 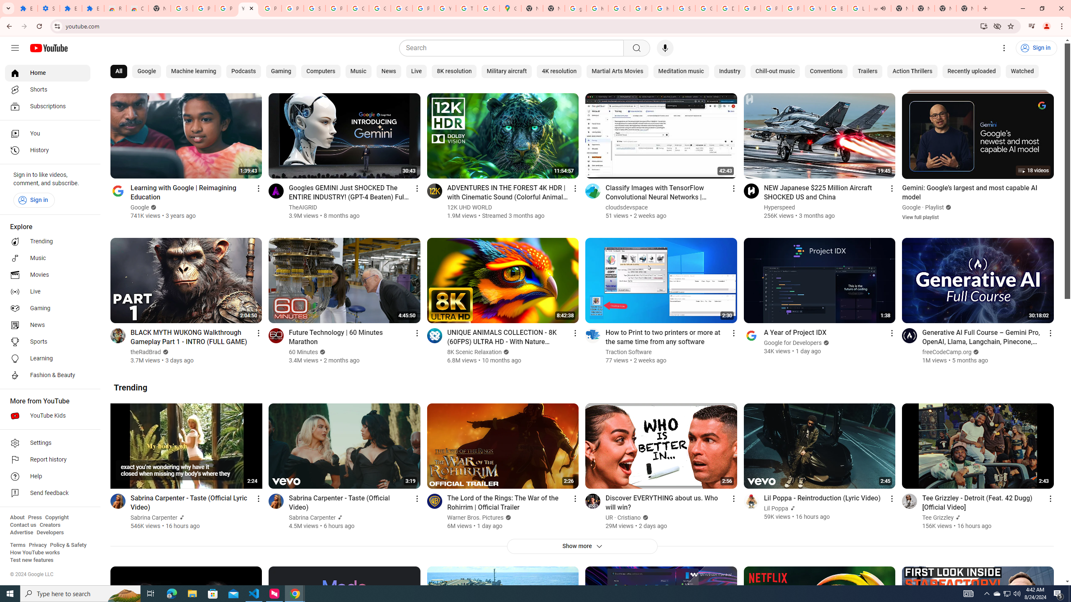 What do you see at coordinates (48, 89) in the screenshot?
I see `Shorts` at bounding box center [48, 89].